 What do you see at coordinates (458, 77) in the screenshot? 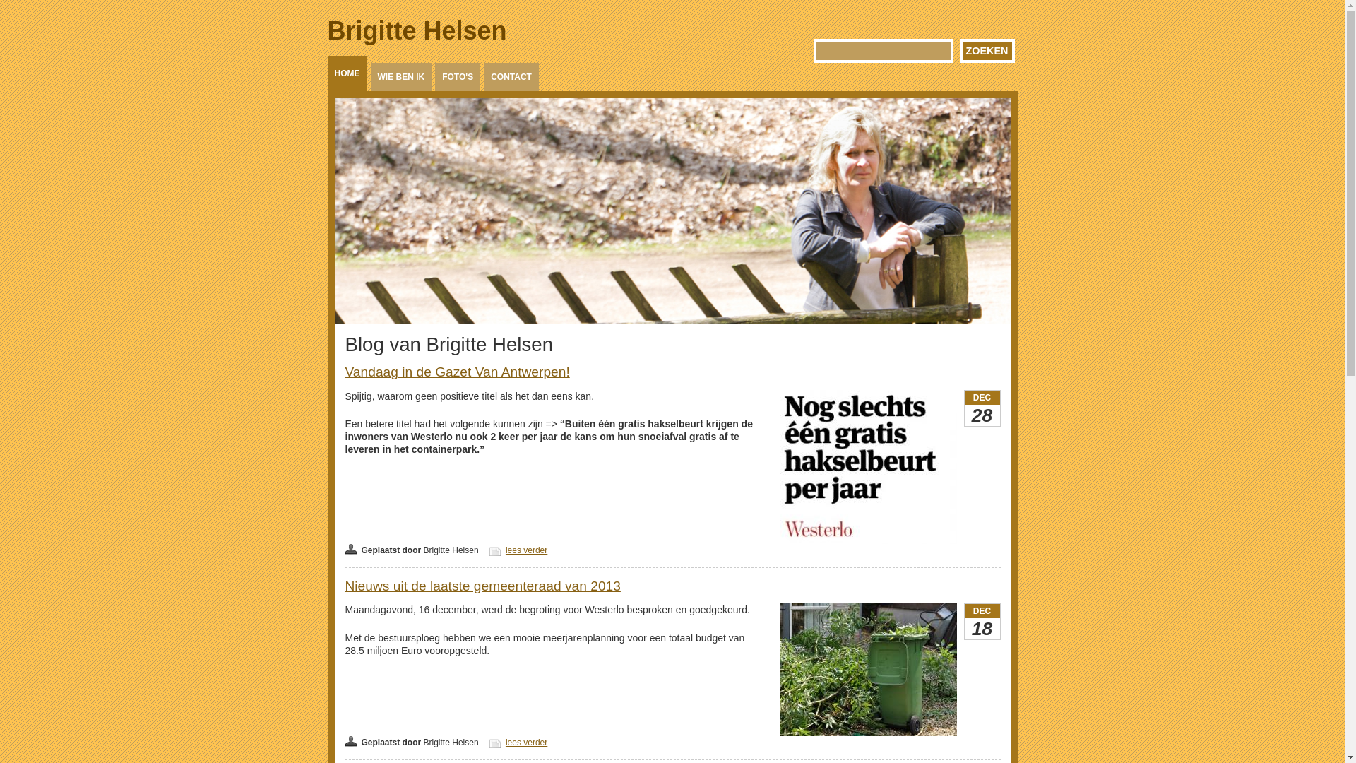
I see `FOTO'S` at bounding box center [458, 77].